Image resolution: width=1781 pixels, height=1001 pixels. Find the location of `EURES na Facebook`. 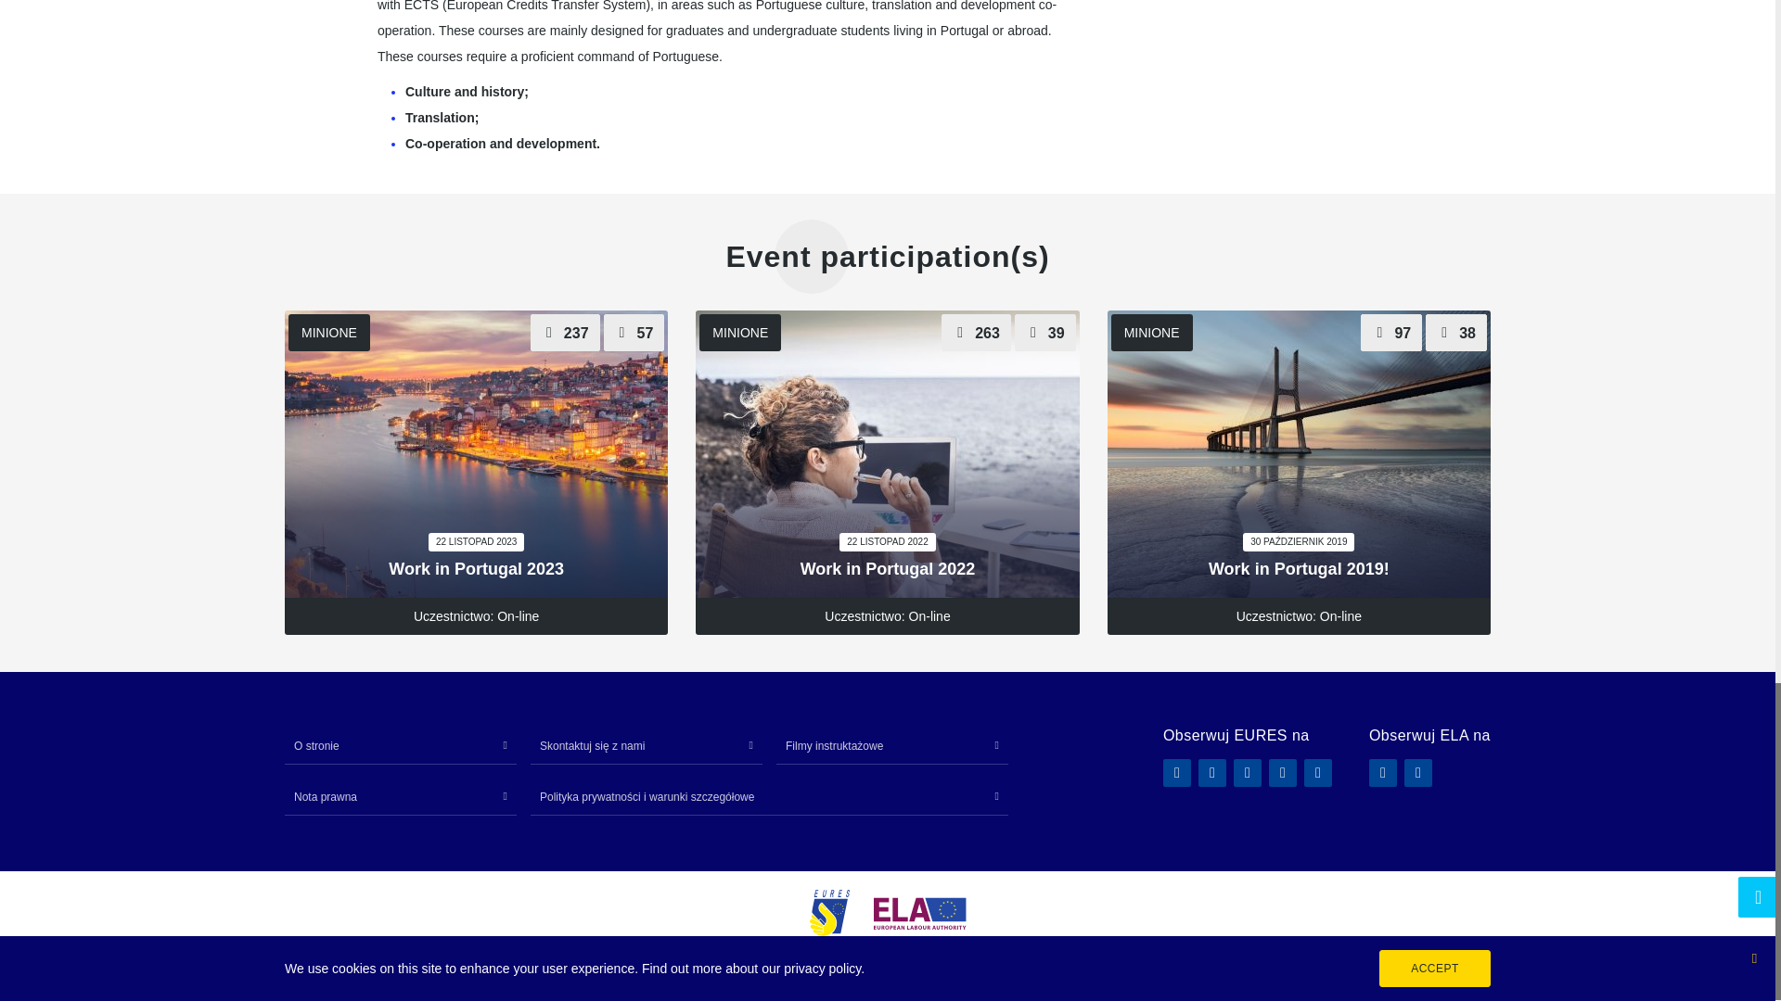

EURES na Facebook is located at coordinates (1176, 772).